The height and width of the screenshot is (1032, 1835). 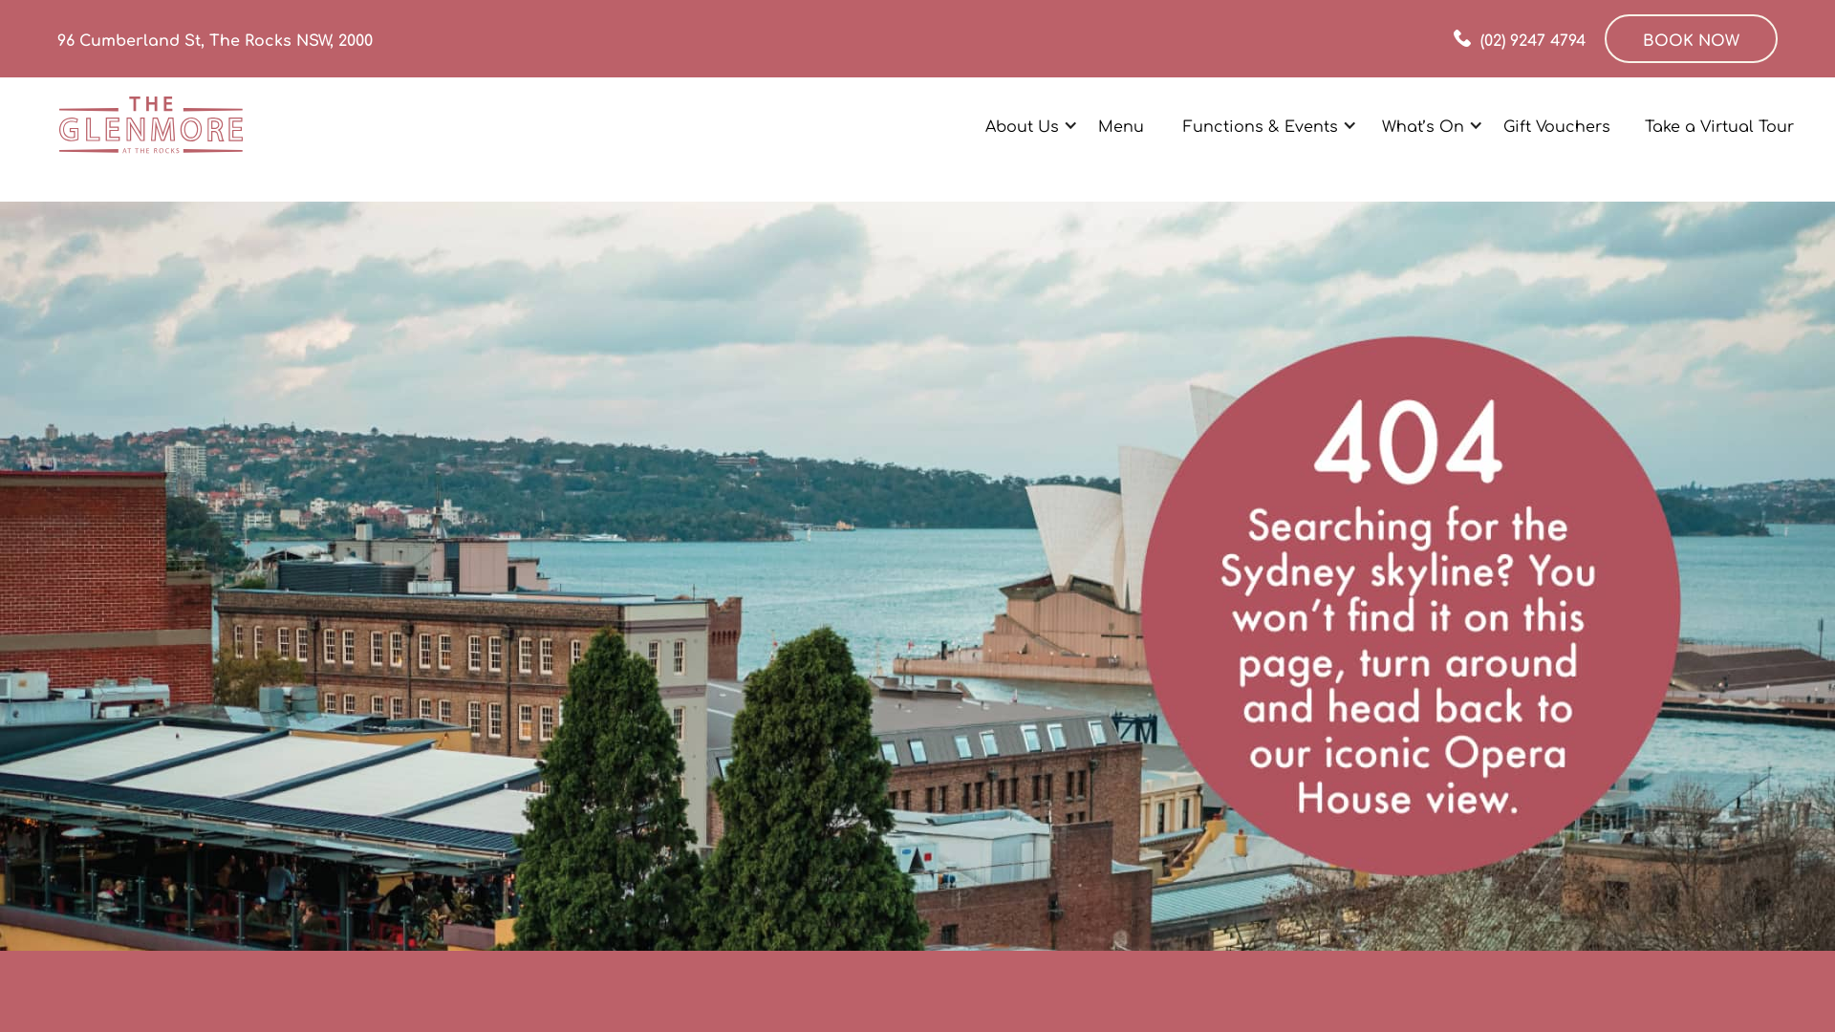 What do you see at coordinates (1023, 124) in the screenshot?
I see `About Us` at bounding box center [1023, 124].